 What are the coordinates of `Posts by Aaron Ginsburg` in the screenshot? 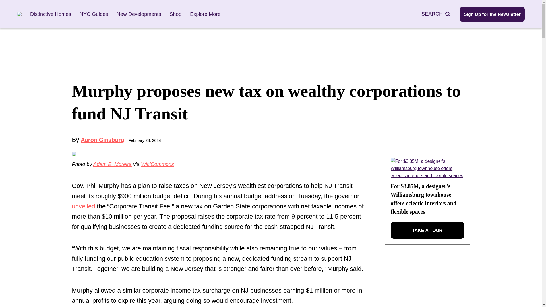 It's located at (102, 140).